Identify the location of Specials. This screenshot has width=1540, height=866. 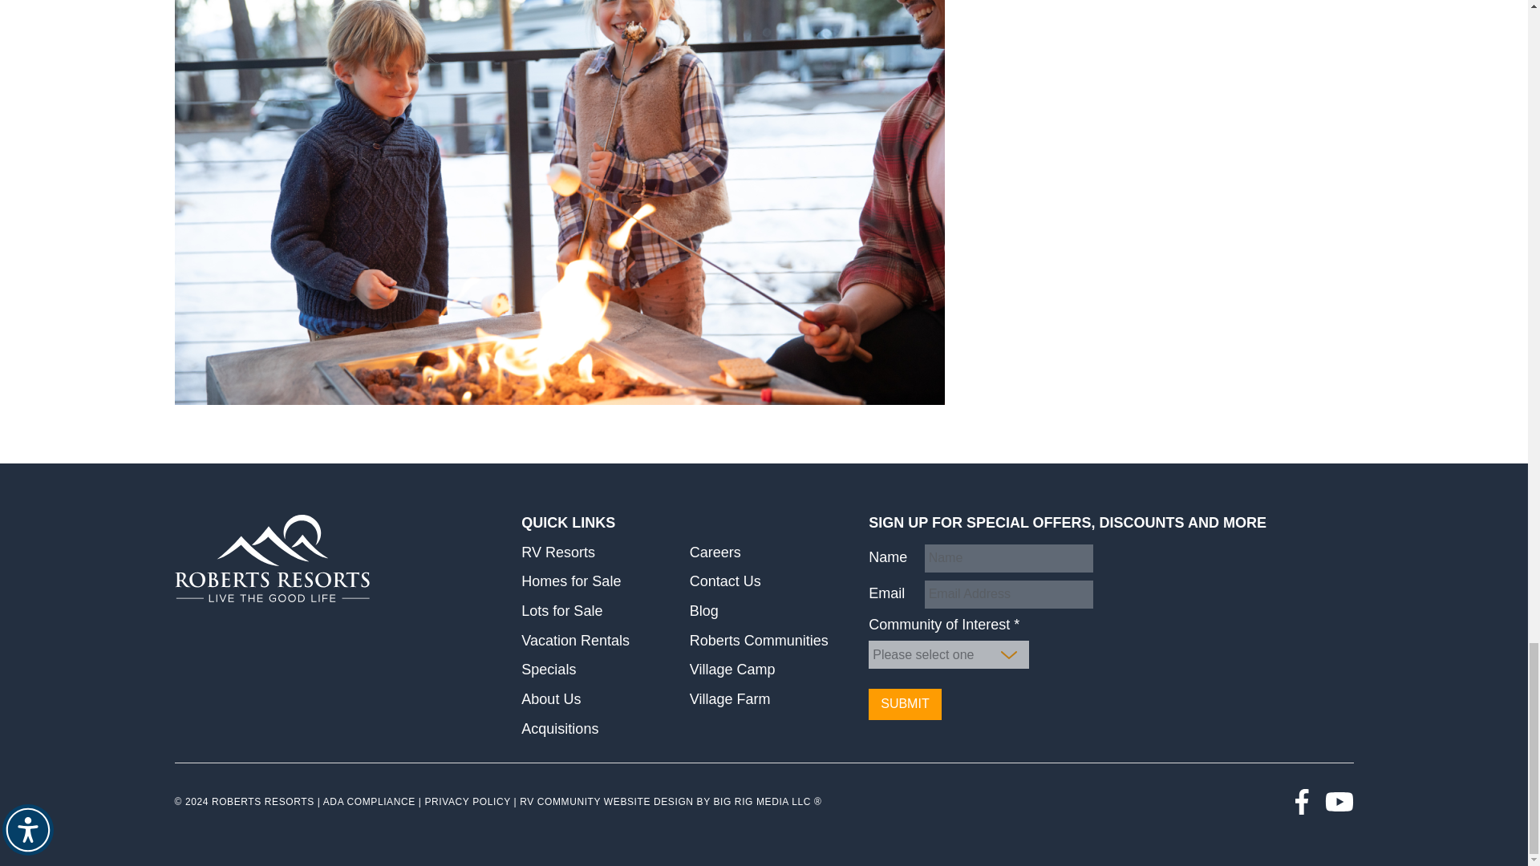
(549, 669).